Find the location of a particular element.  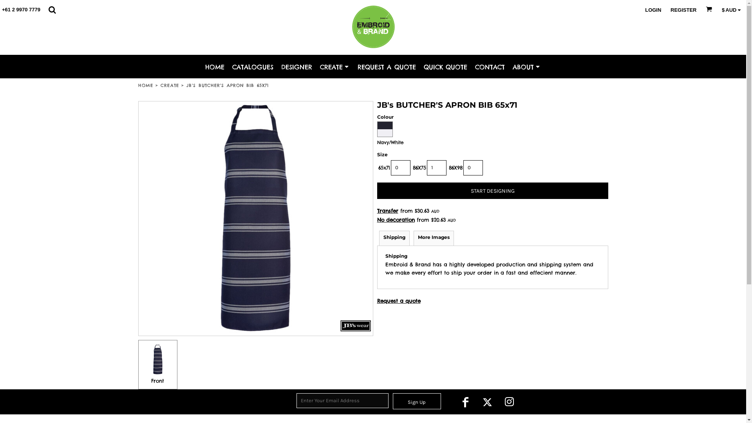

as is located at coordinates (6, 4).